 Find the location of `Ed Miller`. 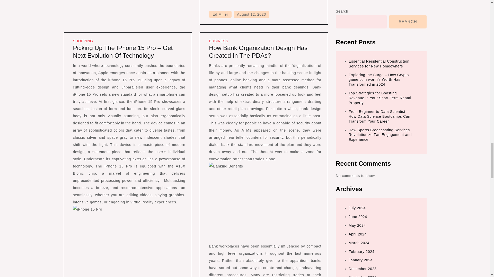

Ed Miller is located at coordinates (220, 14).